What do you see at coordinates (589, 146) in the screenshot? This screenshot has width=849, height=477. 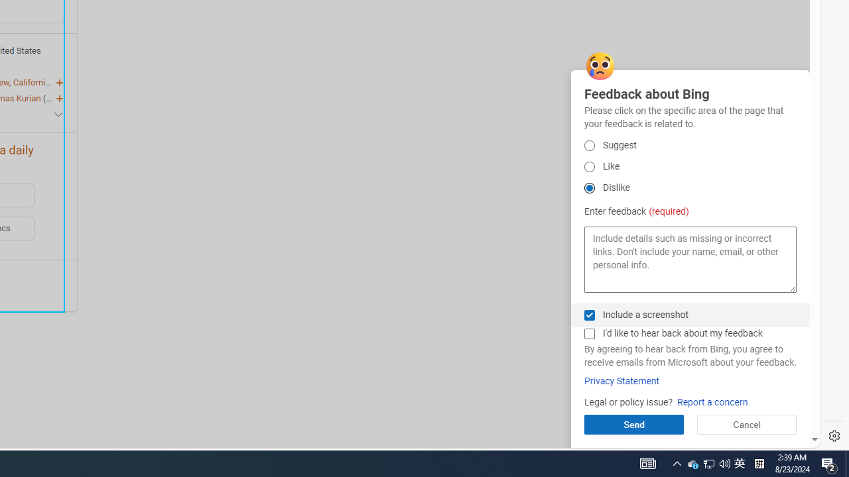 I see `Suggest` at bounding box center [589, 146].